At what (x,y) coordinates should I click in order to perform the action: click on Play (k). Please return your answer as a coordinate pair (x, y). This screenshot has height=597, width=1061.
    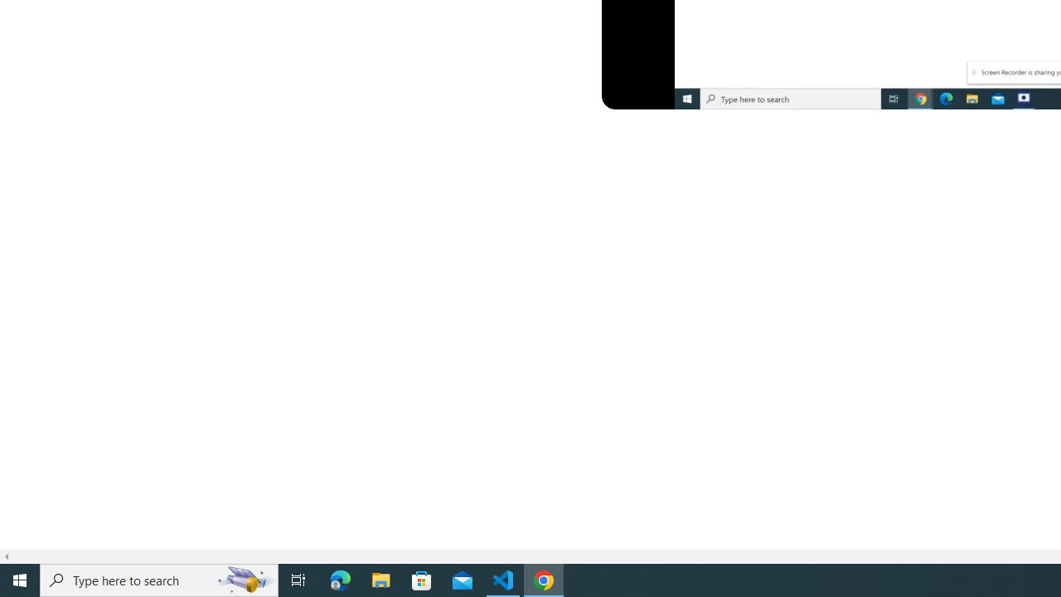
    Looking at the image, I should click on (630, 93).